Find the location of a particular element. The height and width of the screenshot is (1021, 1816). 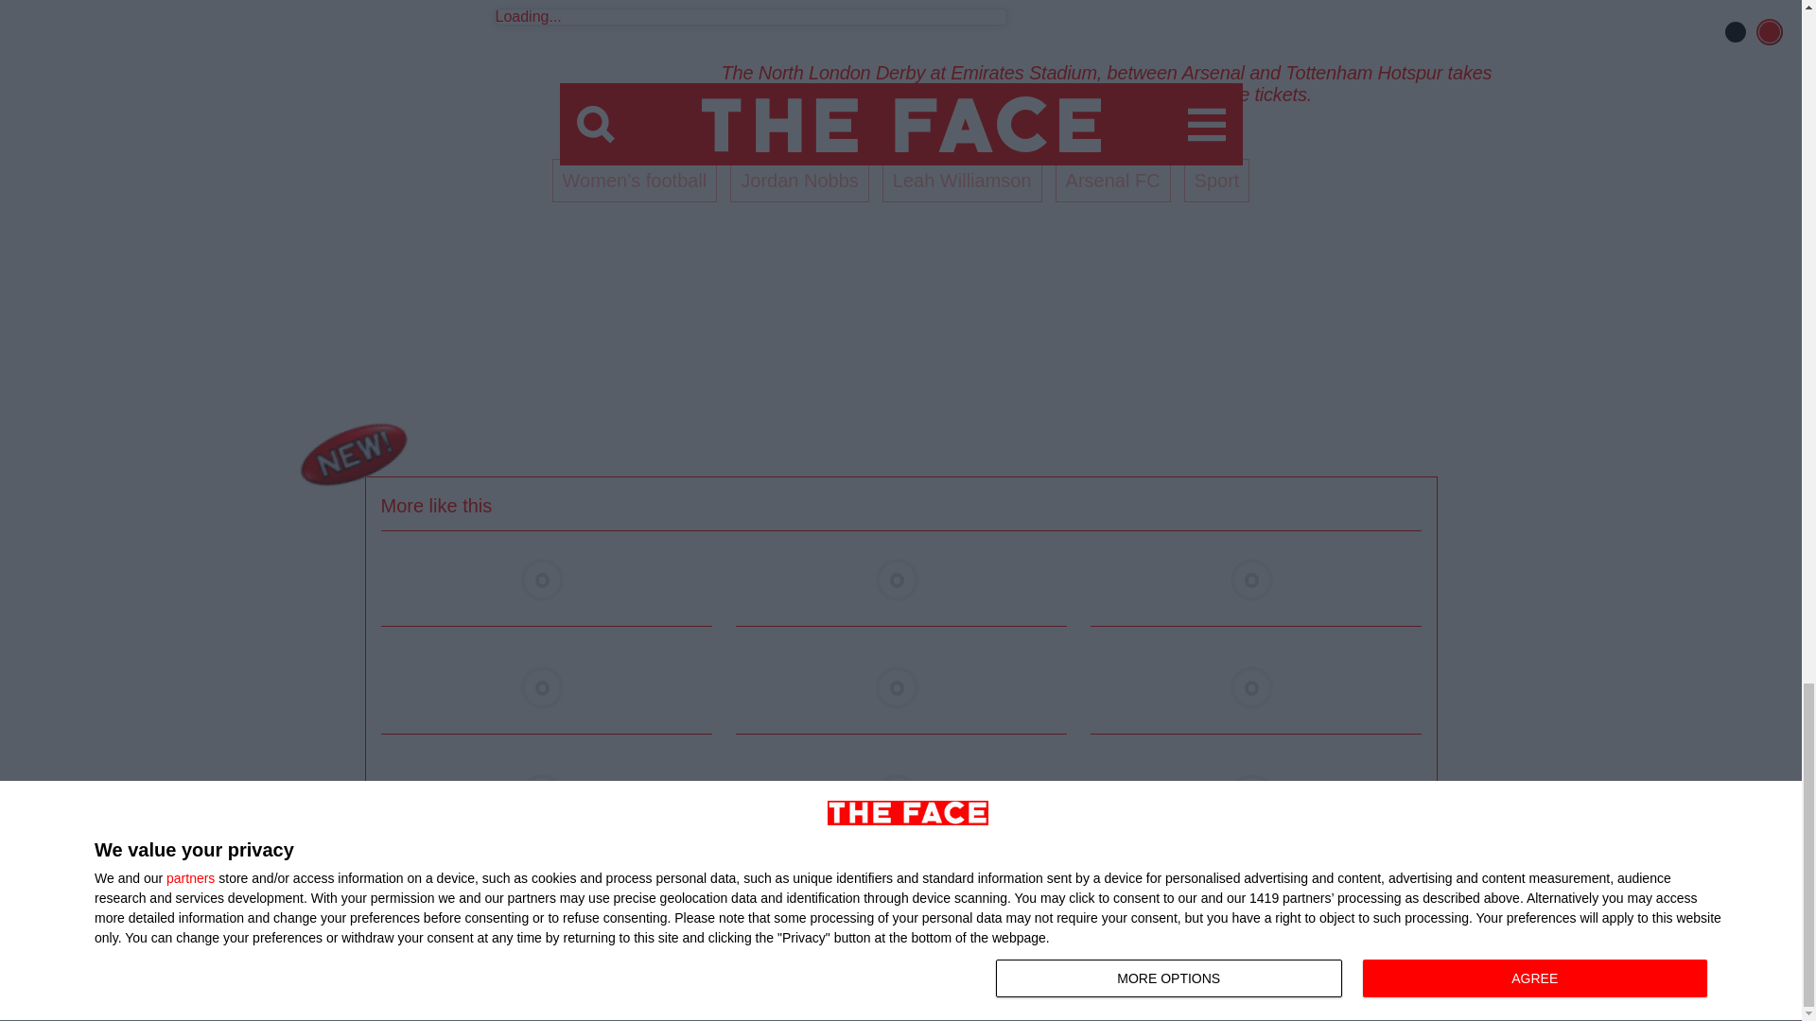

Archive is located at coordinates (829, 978).